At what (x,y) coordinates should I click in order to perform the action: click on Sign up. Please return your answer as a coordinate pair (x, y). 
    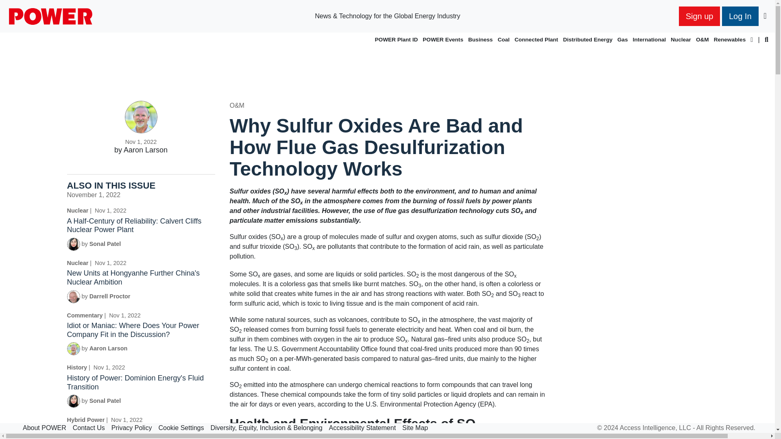
    Looking at the image, I should click on (699, 16).